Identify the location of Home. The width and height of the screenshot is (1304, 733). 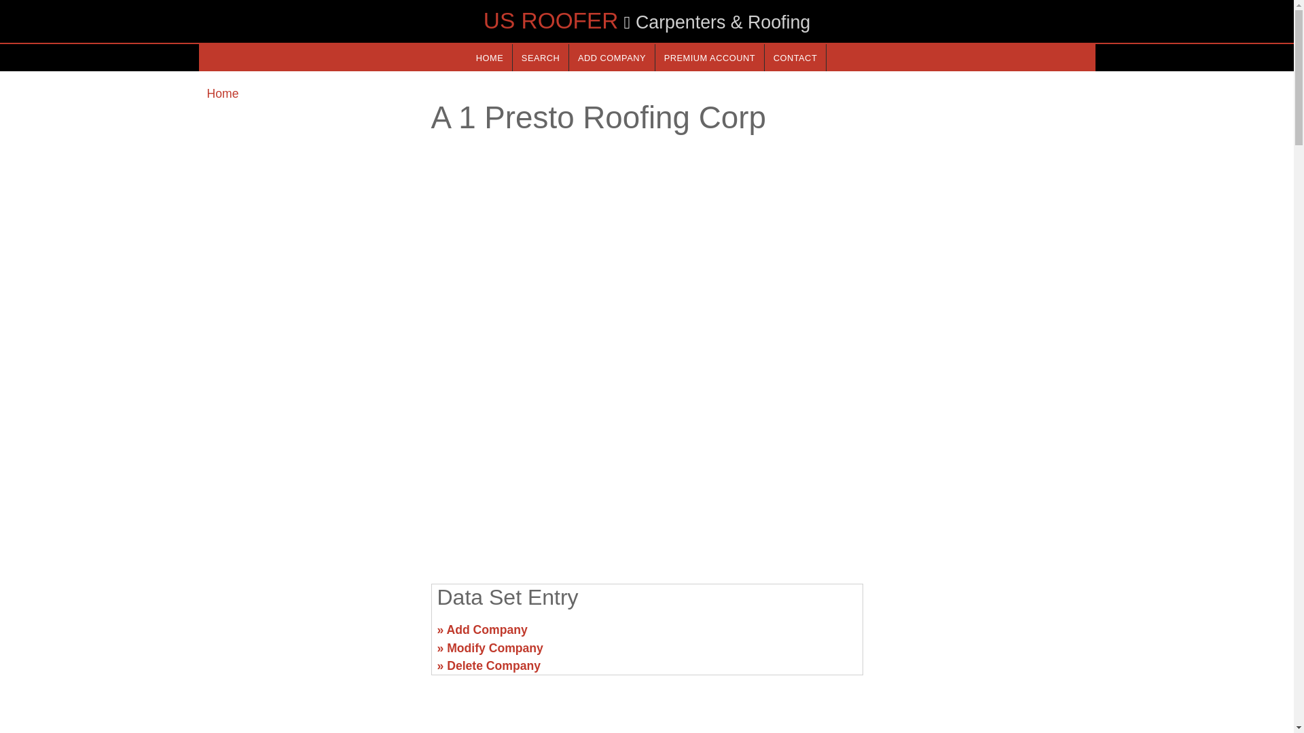
(222, 94).